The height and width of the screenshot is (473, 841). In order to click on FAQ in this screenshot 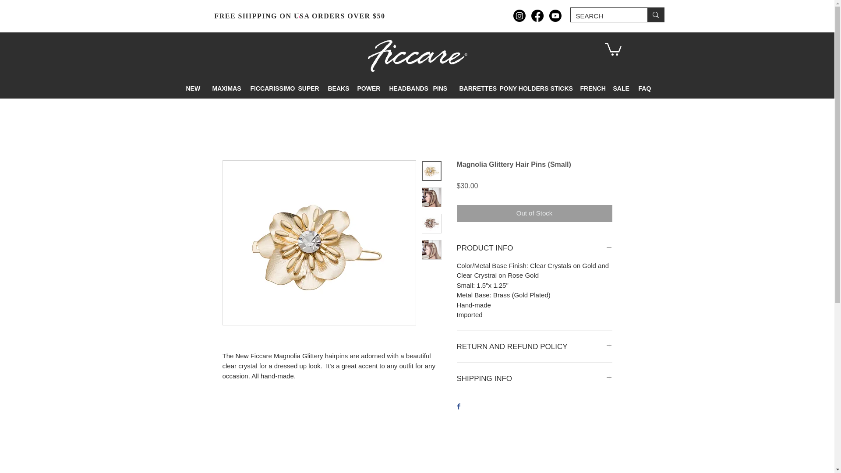, I will do `click(643, 88)`.